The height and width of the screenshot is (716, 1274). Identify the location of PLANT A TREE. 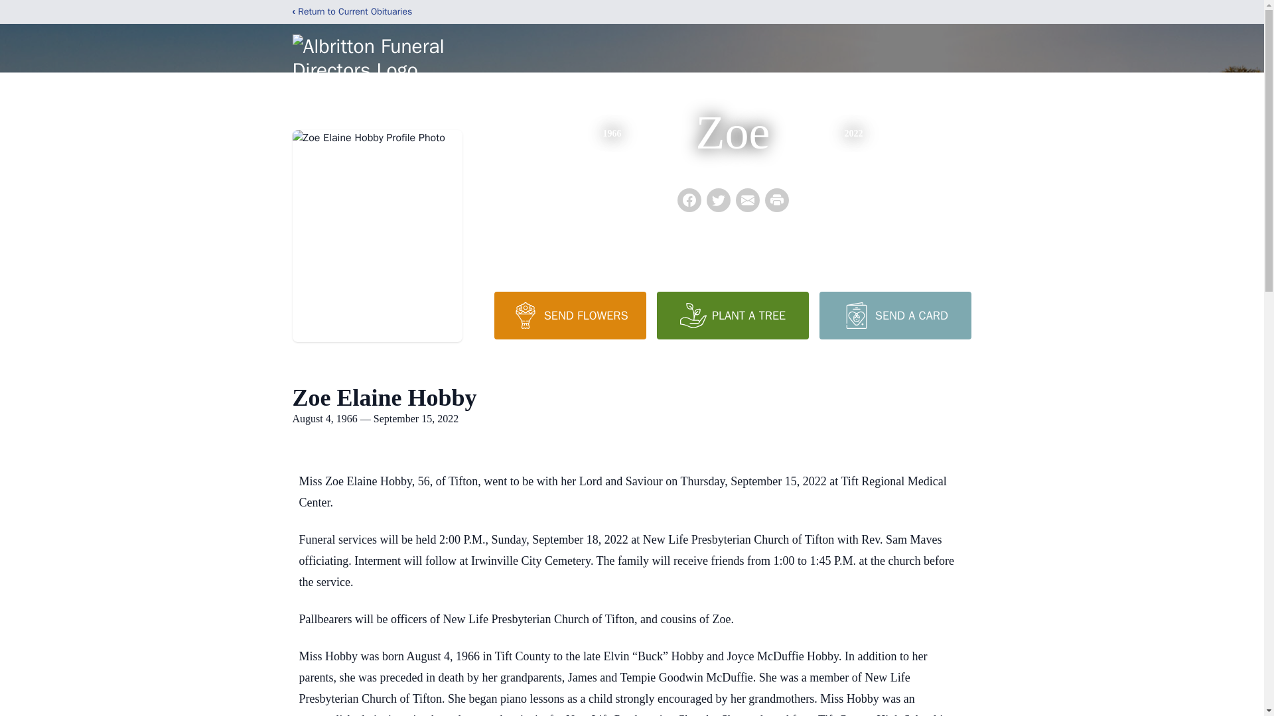
(733, 315).